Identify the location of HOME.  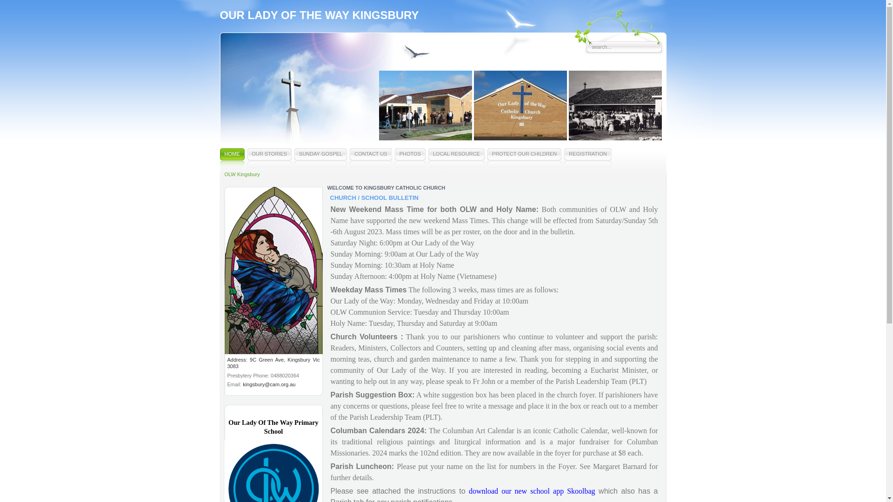
(232, 159).